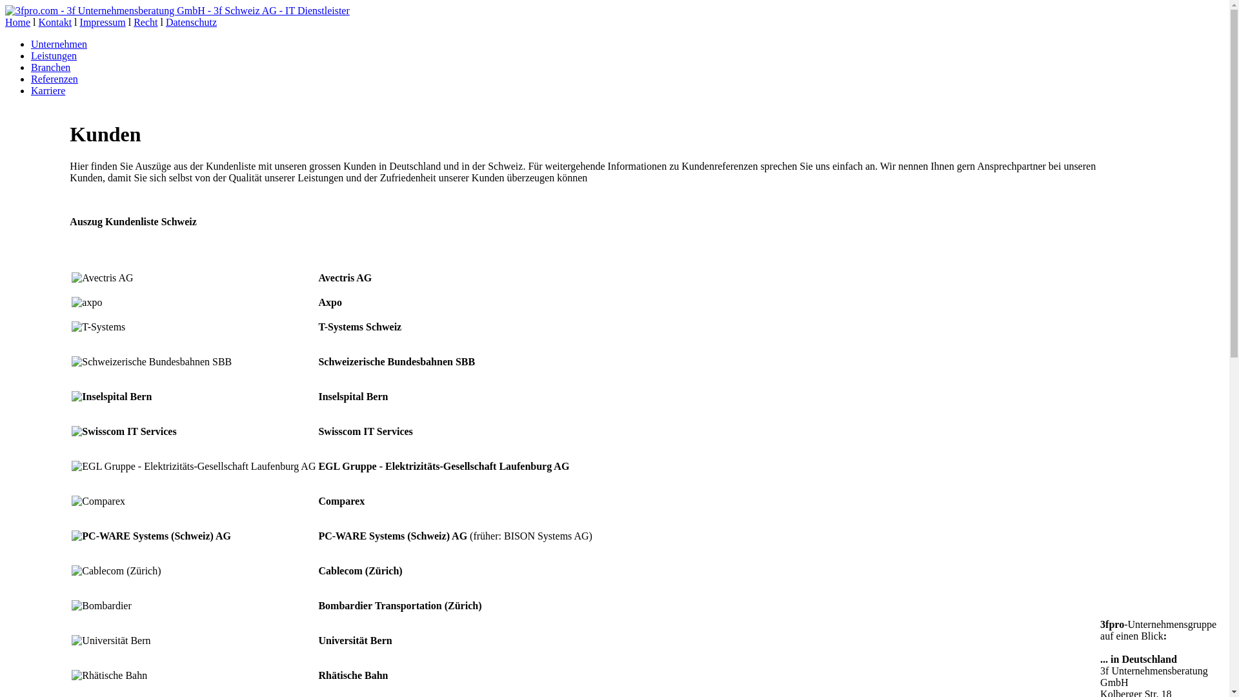 The image size is (1239, 697). I want to click on Recht, so click(146, 22).